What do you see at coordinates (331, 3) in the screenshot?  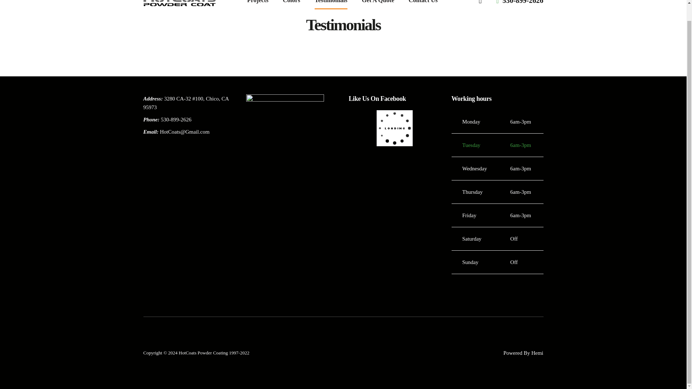 I see `Testimonials` at bounding box center [331, 3].